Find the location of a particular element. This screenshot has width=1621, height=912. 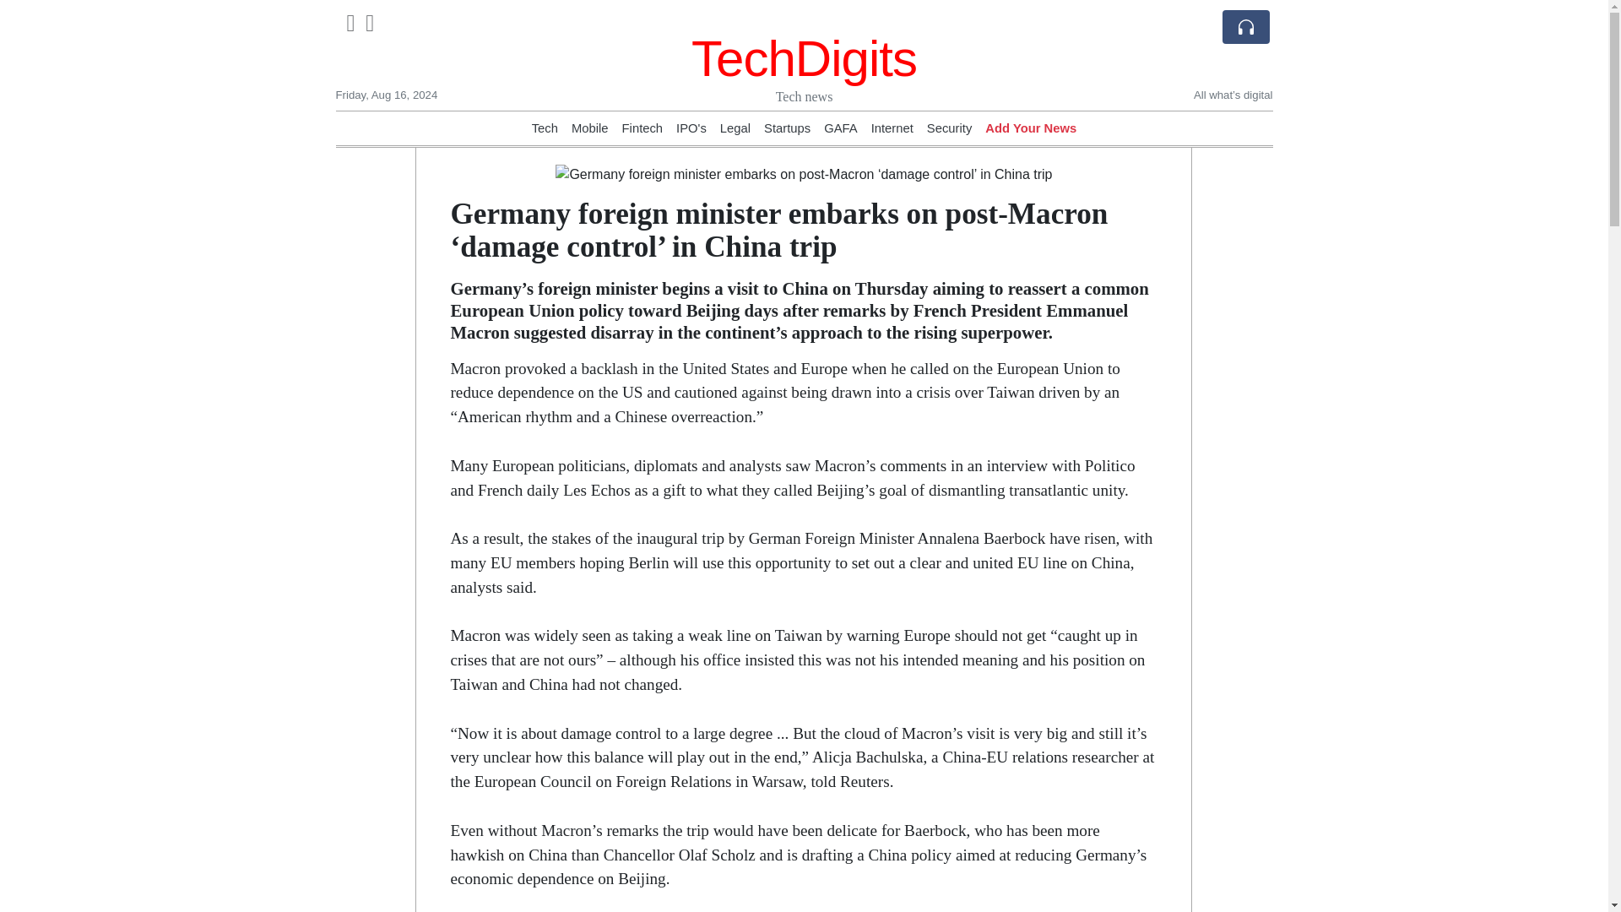

Fintech is located at coordinates (642, 128).